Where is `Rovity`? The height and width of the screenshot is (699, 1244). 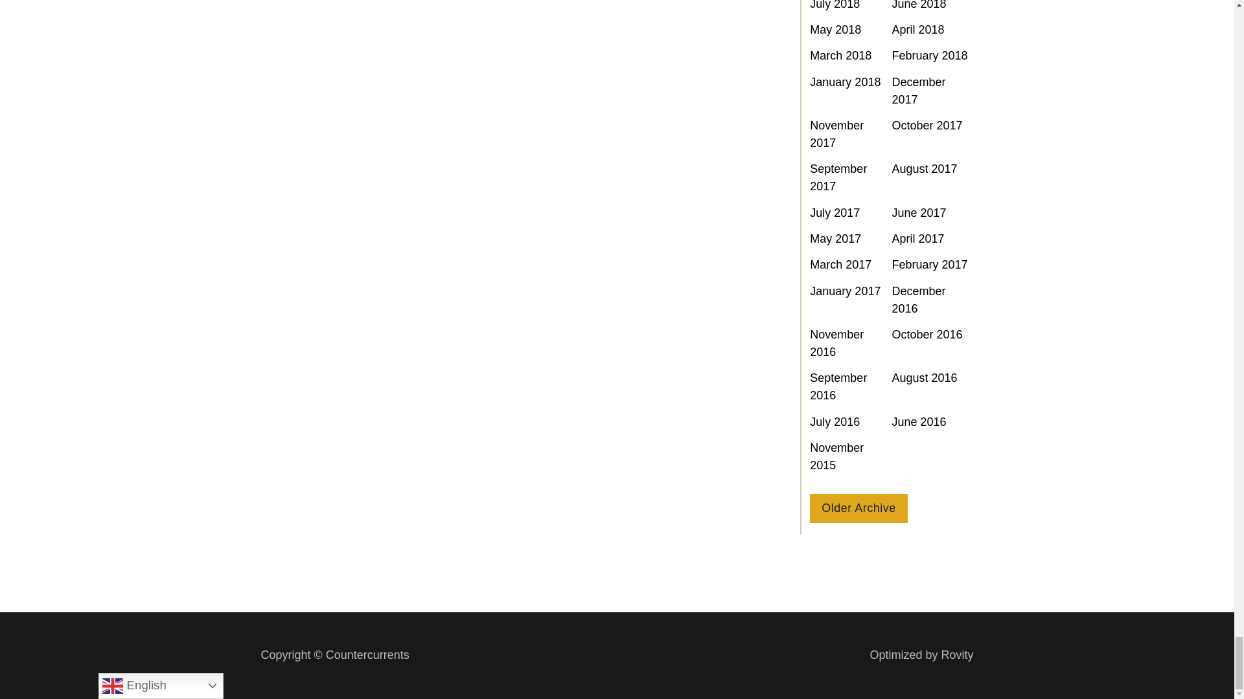
Rovity is located at coordinates (921, 655).